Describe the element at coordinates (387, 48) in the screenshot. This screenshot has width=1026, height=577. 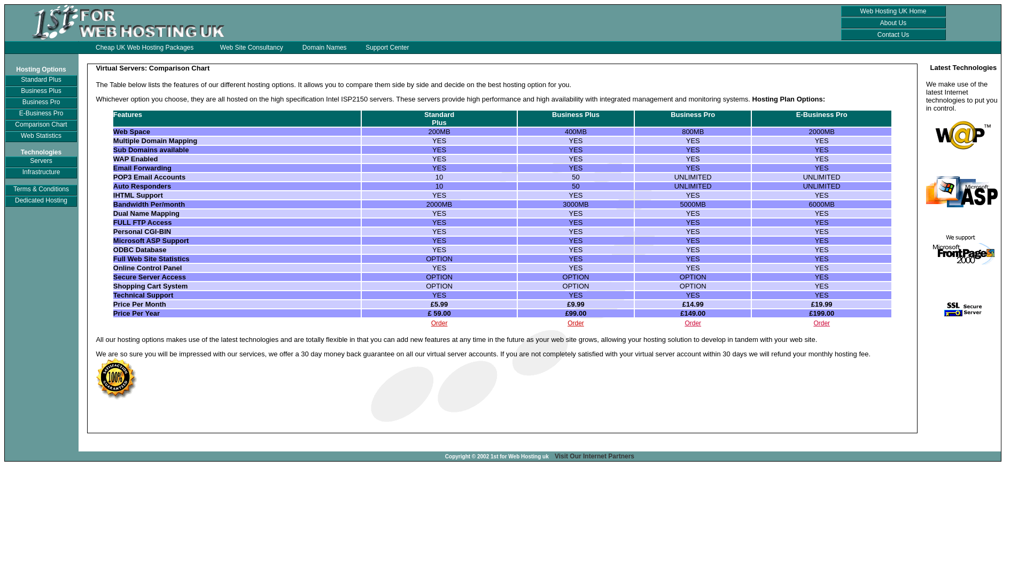
I see `Support Center` at that location.